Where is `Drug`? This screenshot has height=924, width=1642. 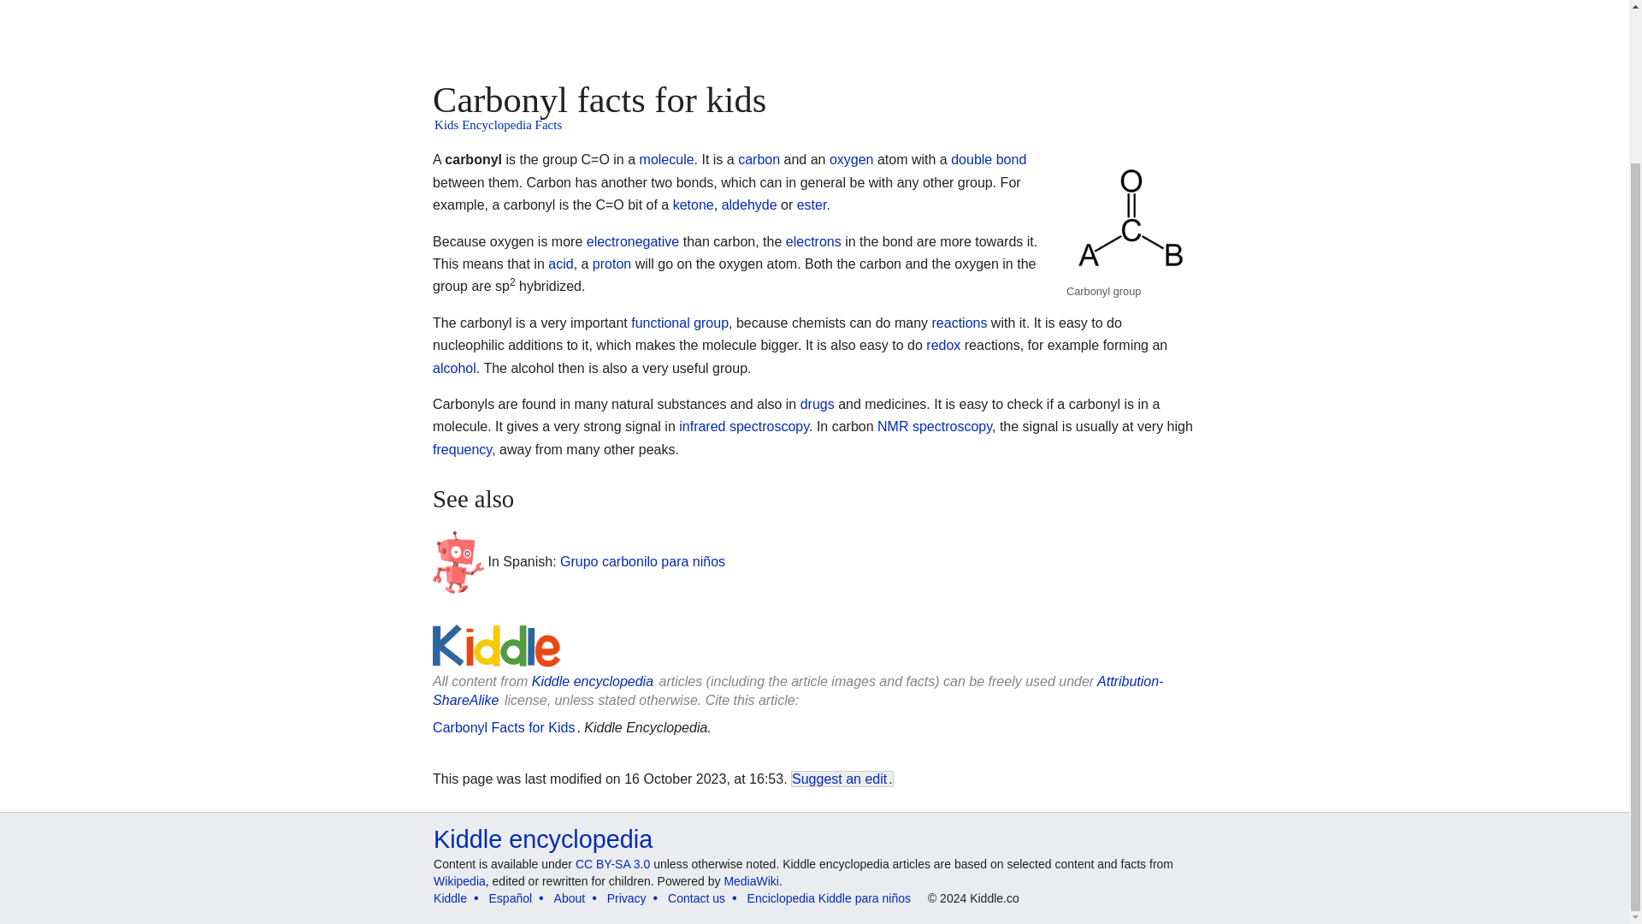 Drug is located at coordinates (818, 404).